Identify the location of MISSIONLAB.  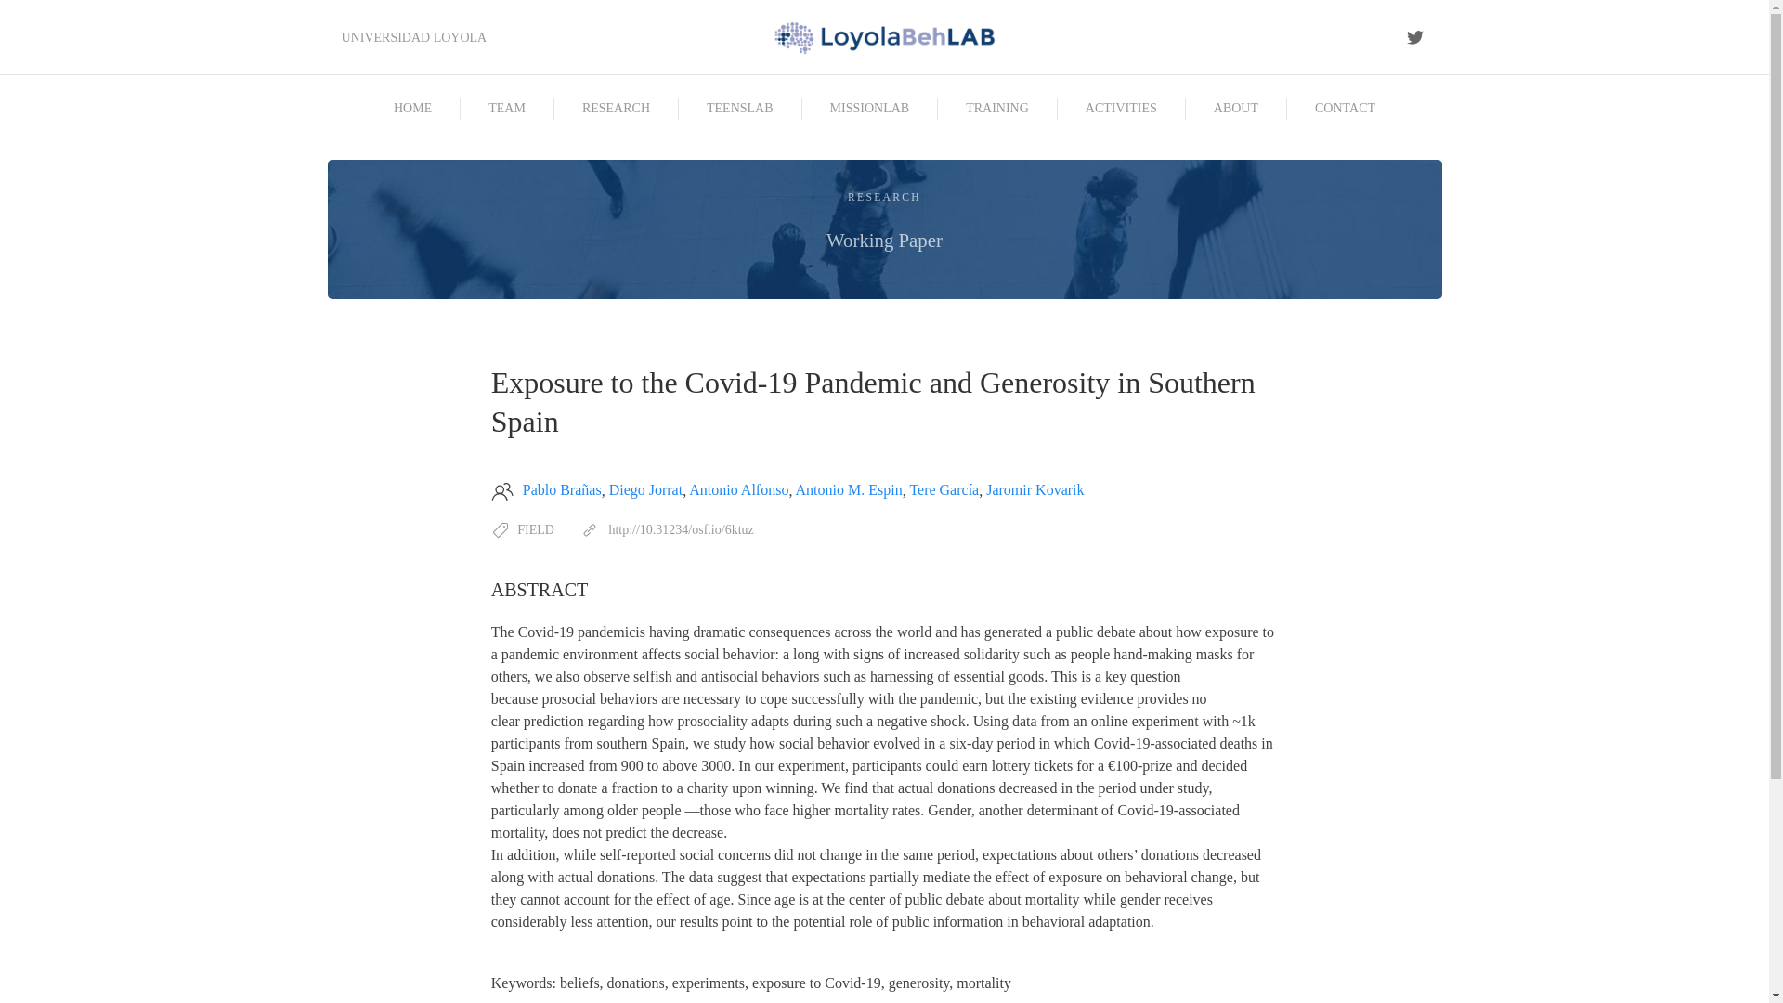
(616, 108).